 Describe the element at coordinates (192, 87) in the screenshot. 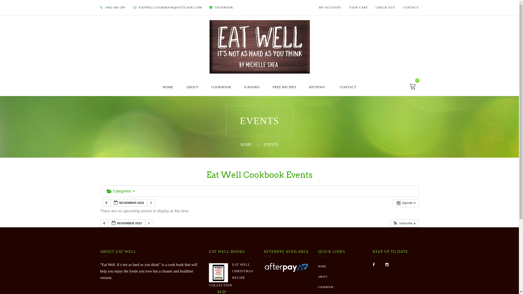

I see `ABOUT` at that location.